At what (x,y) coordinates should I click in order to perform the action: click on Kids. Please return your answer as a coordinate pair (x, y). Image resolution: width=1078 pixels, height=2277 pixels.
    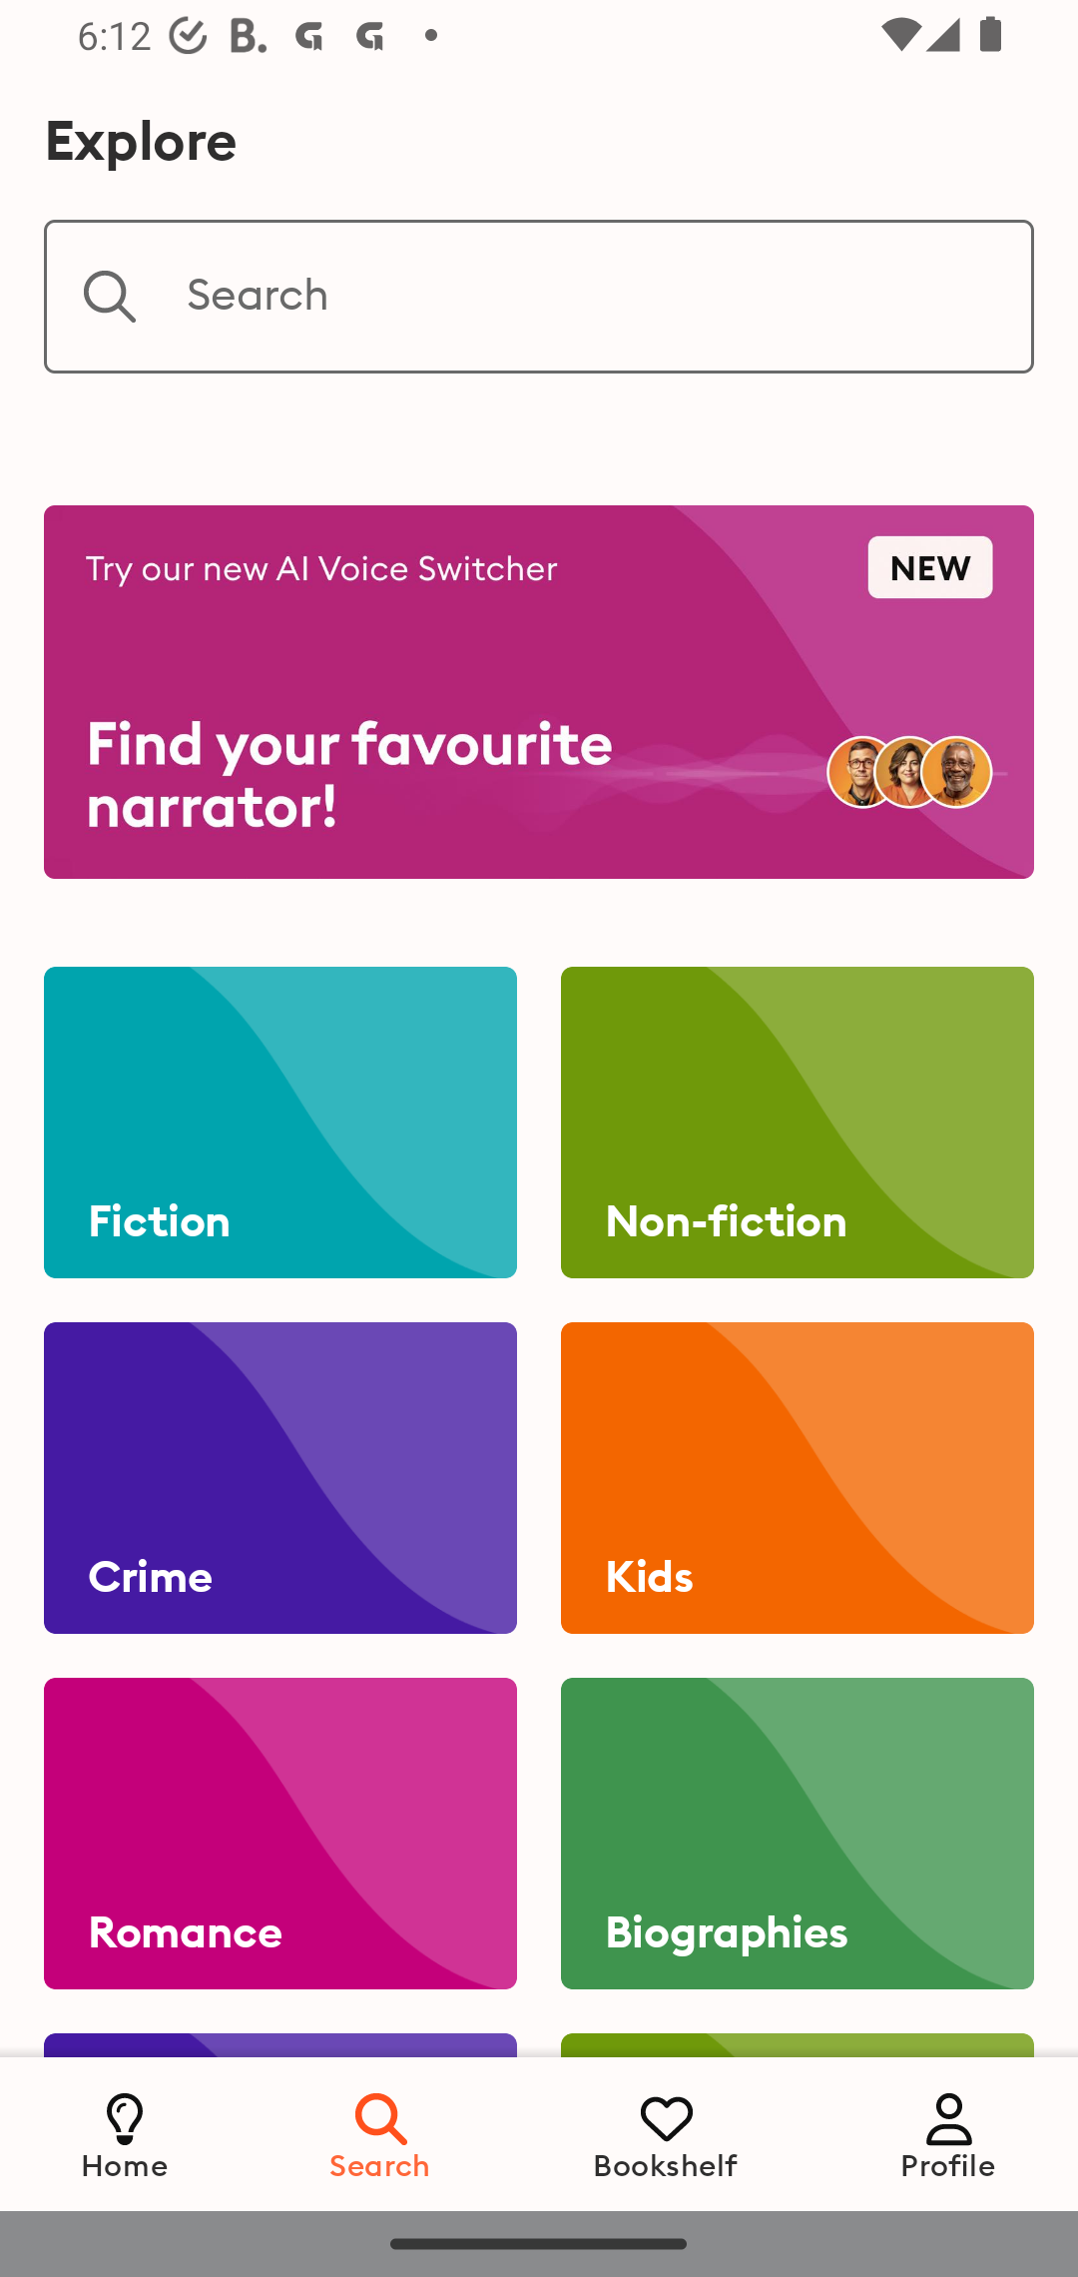
    Looking at the image, I should click on (797, 1478).